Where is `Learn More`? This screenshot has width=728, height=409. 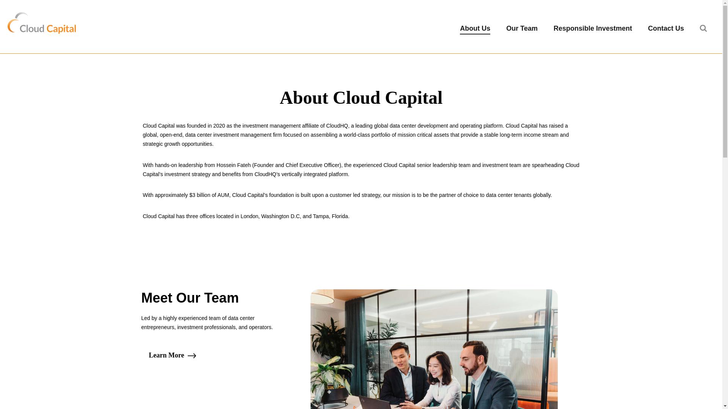
Learn More is located at coordinates (173, 355).